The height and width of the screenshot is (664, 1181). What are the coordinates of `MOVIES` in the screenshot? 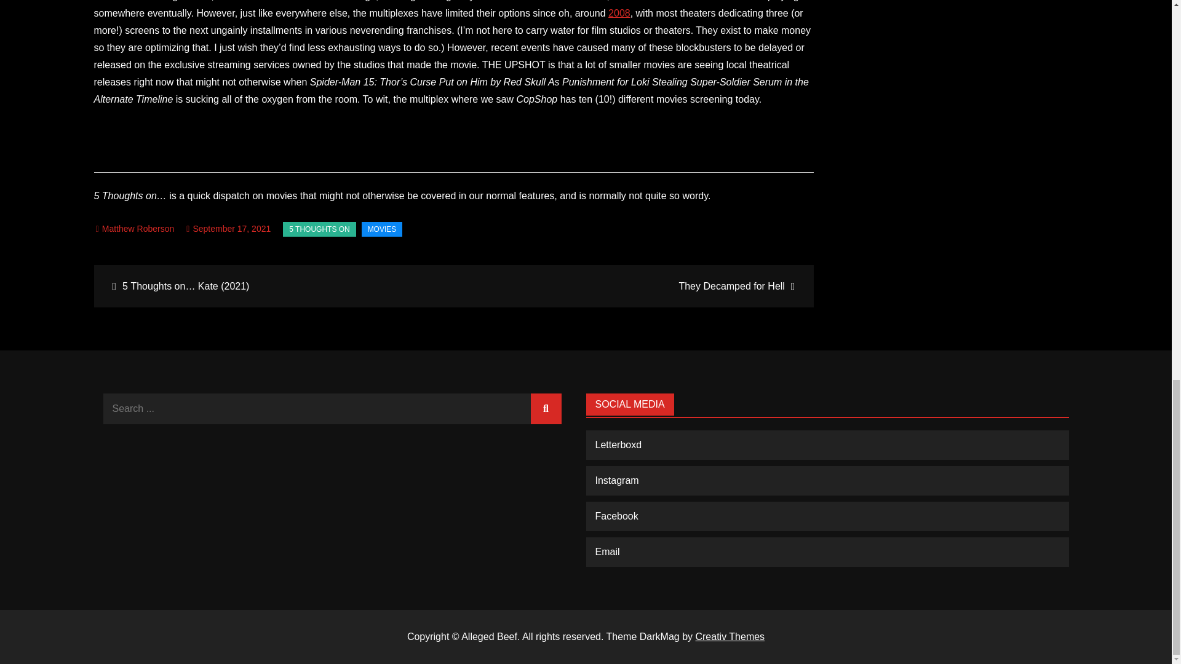 It's located at (381, 229).